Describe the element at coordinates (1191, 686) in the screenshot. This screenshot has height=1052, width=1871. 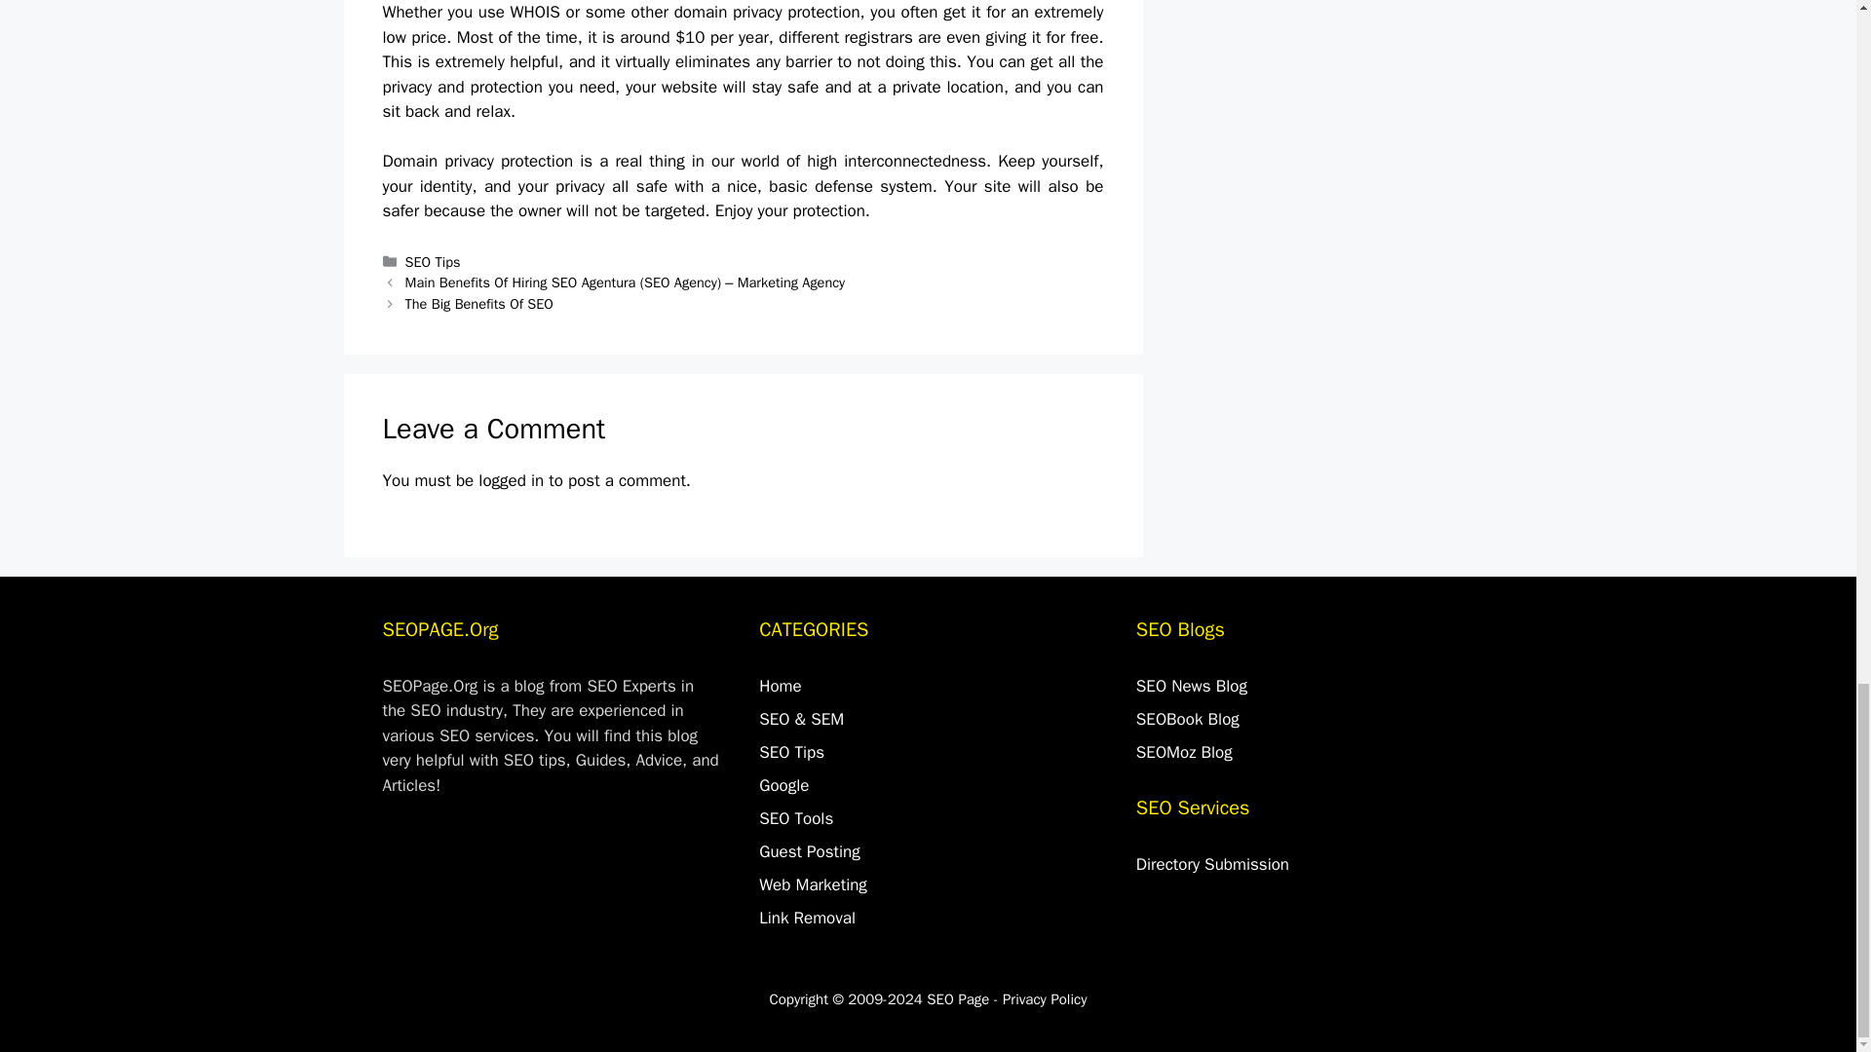
I see `News and information about search engine ` at that location.